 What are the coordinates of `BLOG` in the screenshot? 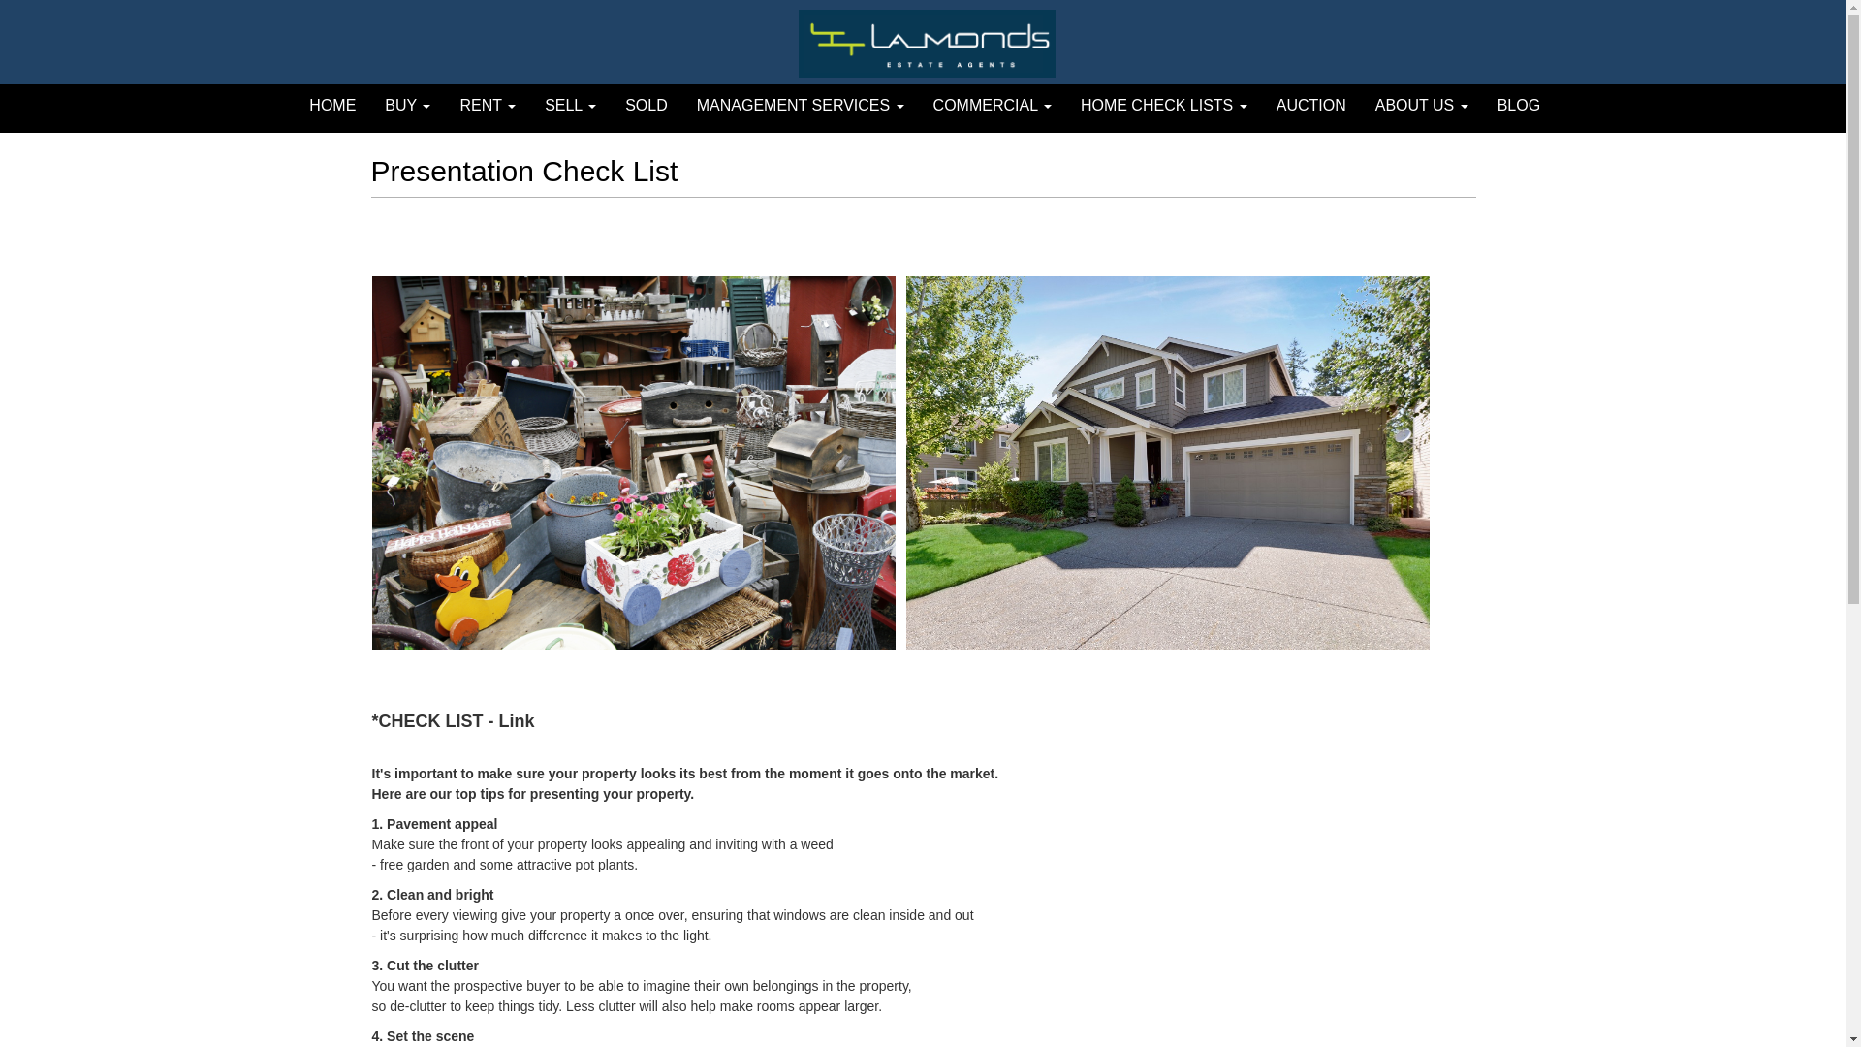 It's located at (1519, 106).